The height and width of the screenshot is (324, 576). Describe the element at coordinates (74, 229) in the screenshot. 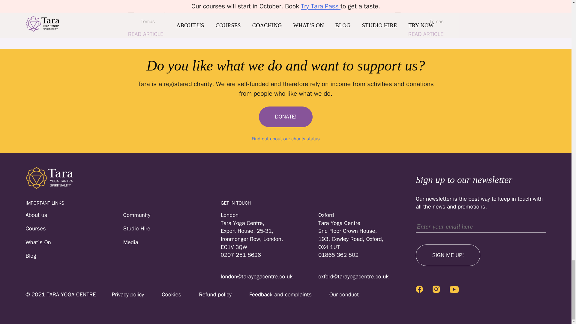

I see `Courses` at that location.